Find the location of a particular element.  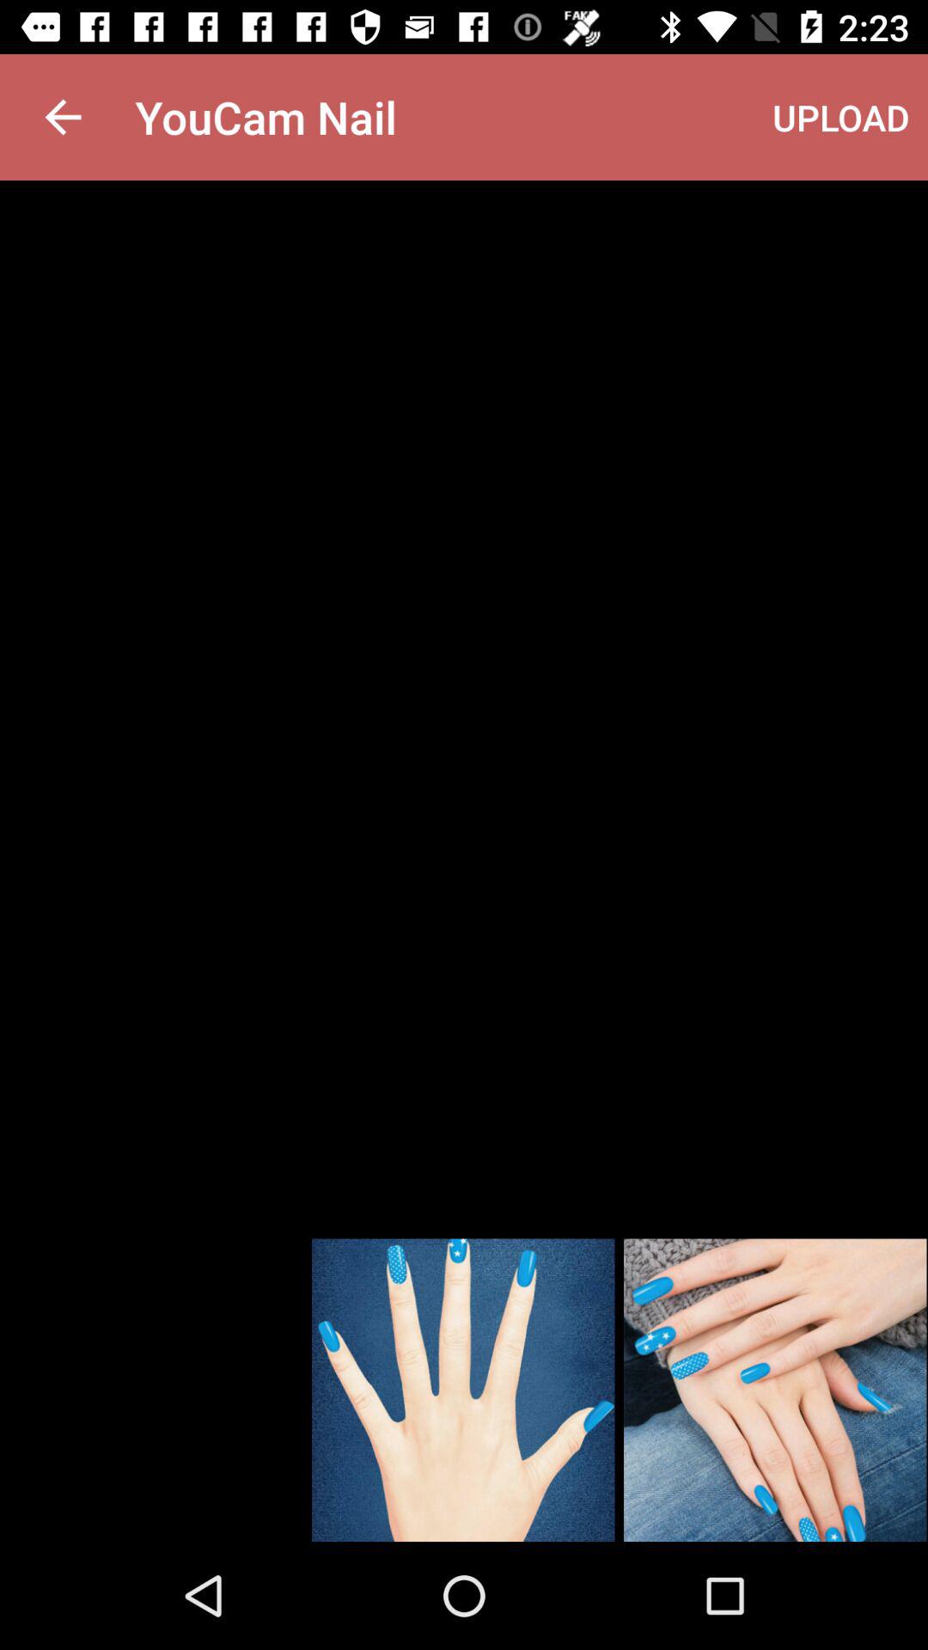

jump to the upload item is located at coordinates (841, 117).